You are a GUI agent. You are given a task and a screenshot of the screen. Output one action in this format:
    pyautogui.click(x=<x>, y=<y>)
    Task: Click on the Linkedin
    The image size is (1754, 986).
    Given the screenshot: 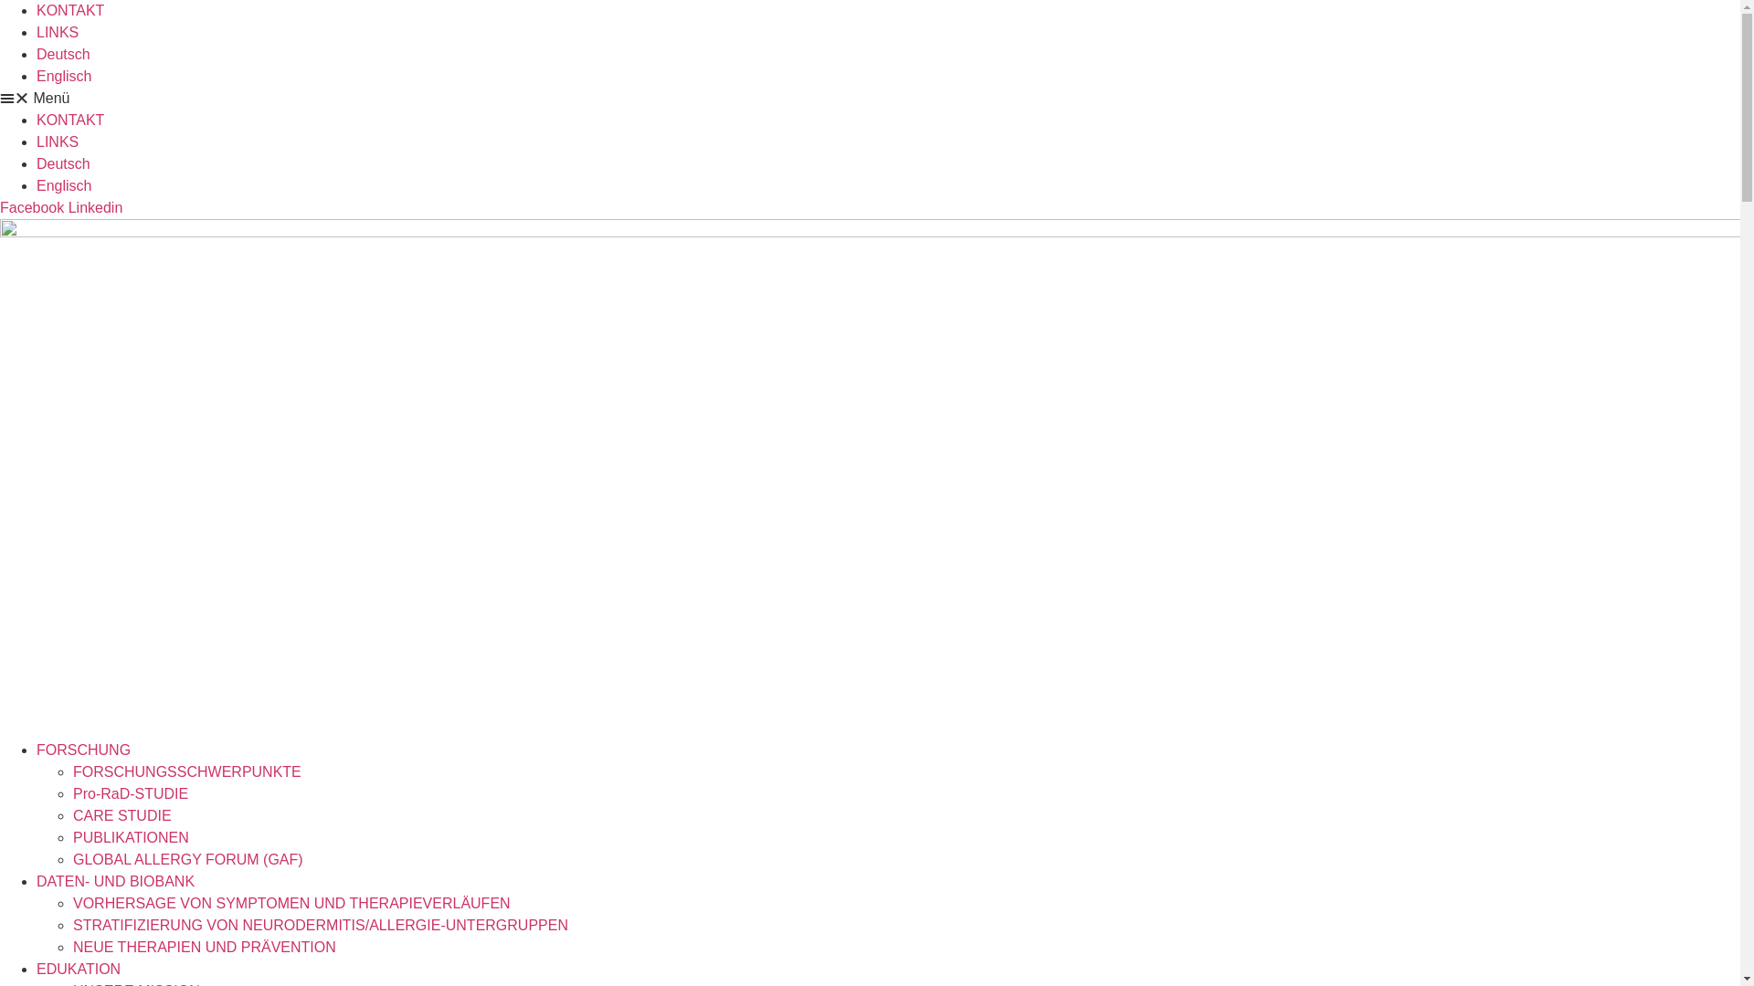 What is the action you would take?
    pyautogui.click(x=96, y=208)
    